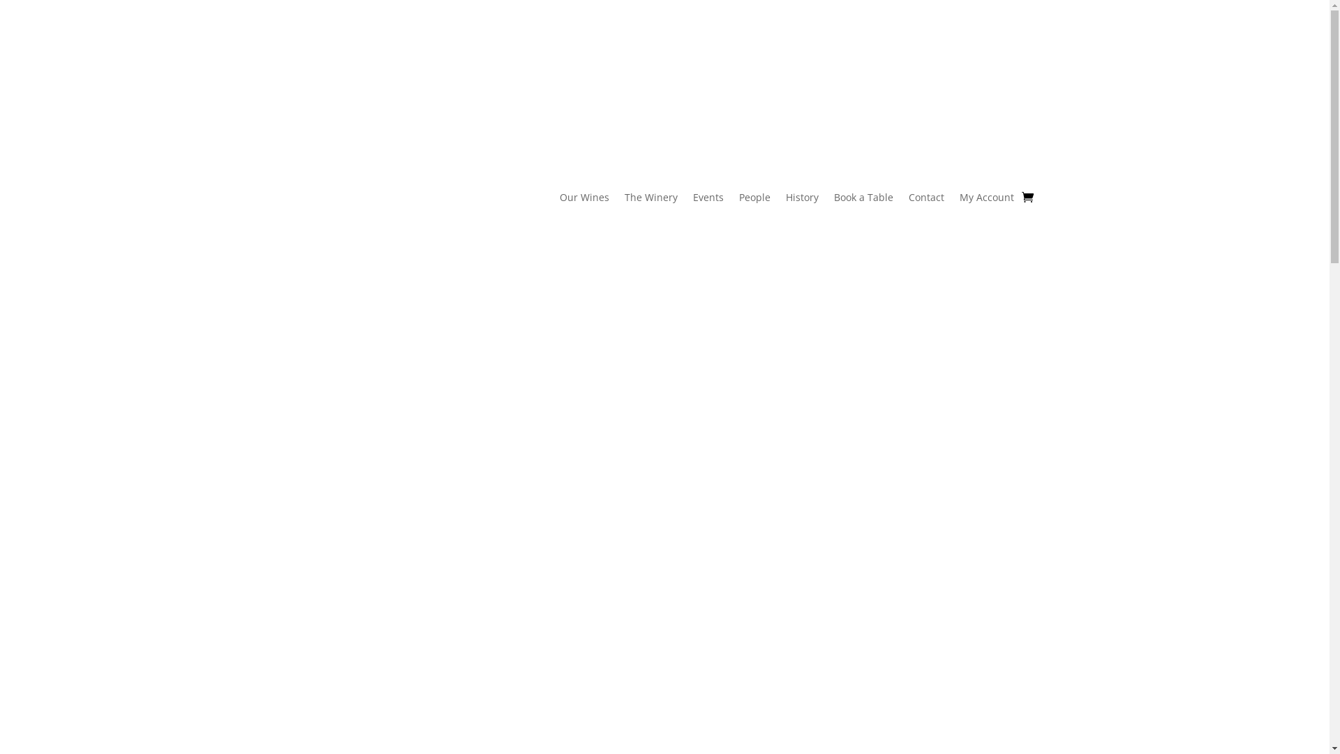 Image resolution: width=1340 pixels, height=754 pixels. Describe the element at coordinates (755, 200) in the screenshot. I see `People` at that location.